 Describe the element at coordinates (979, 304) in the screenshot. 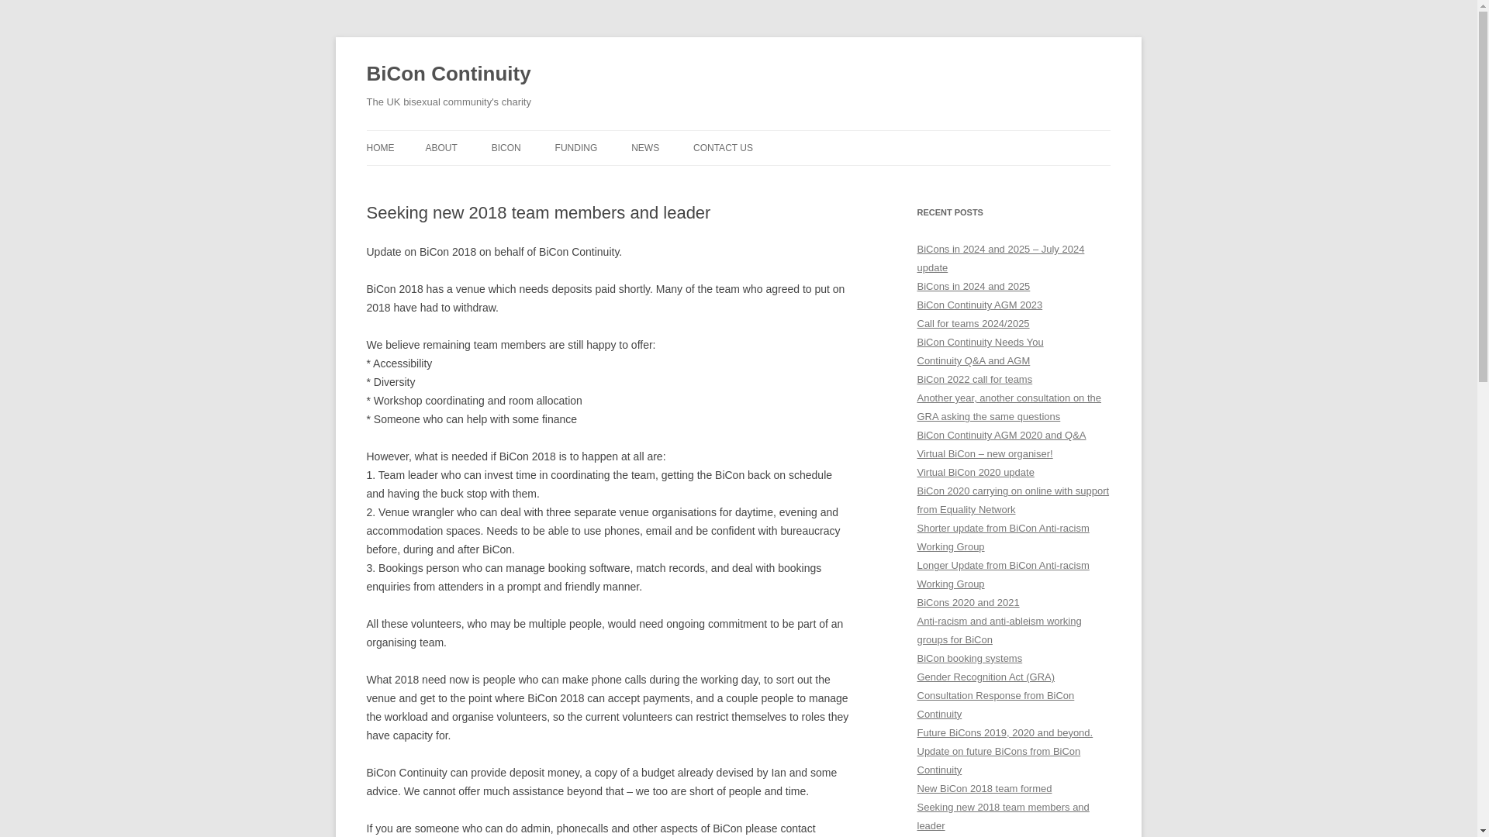

I see `BiCon Continuity AGM 2023` at that location.